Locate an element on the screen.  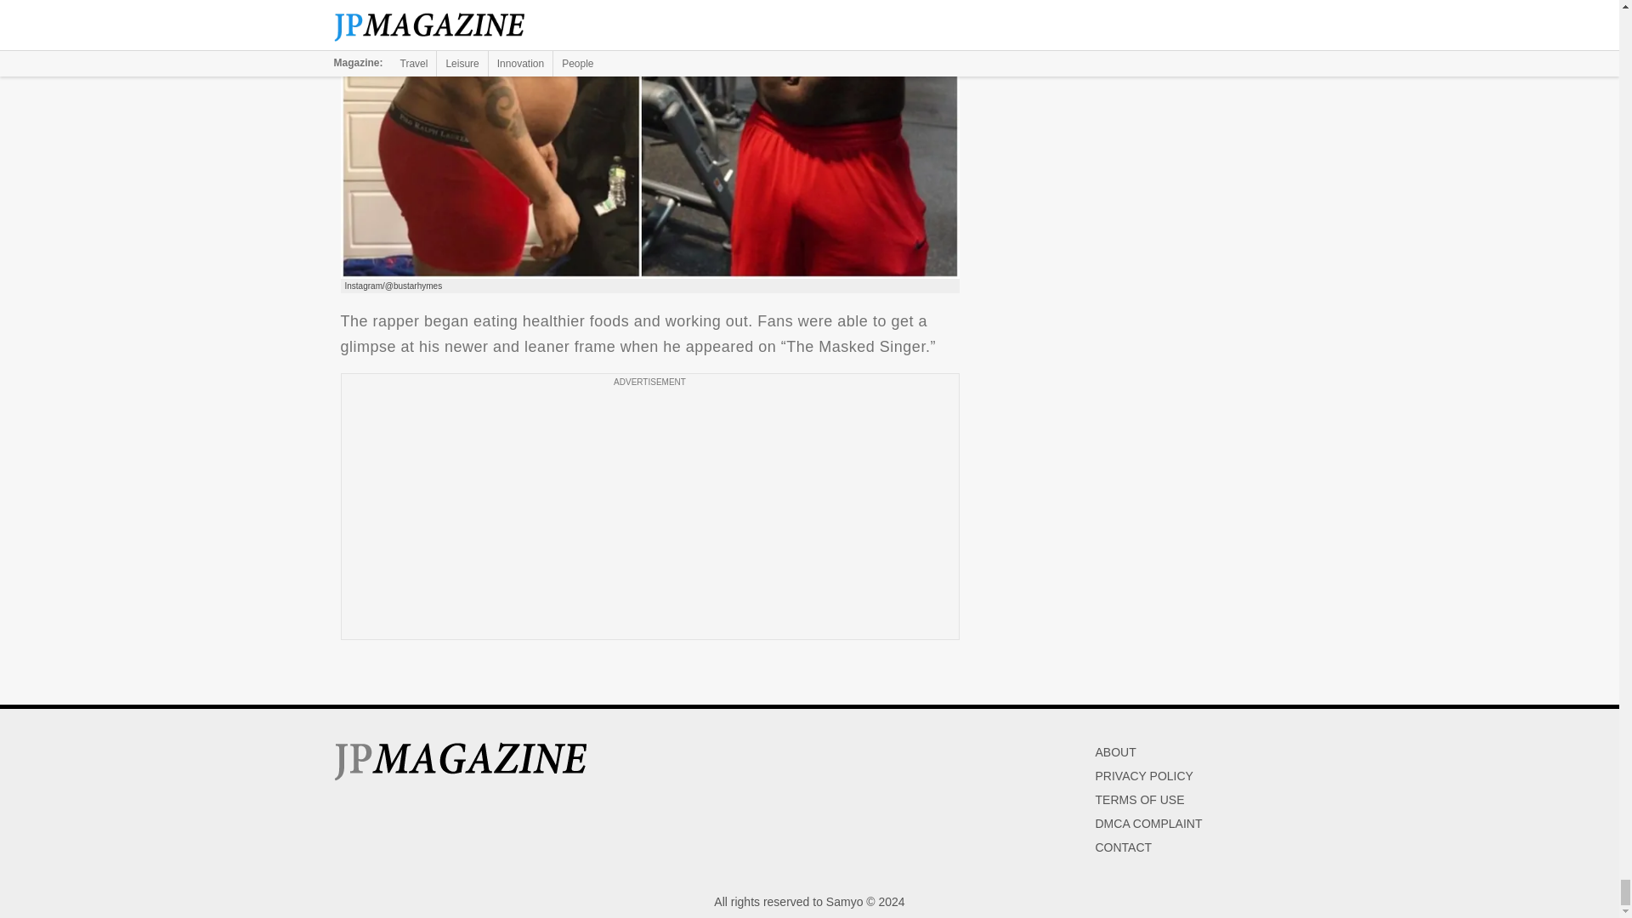
ABOUT is located at coordinates (1115, 751).